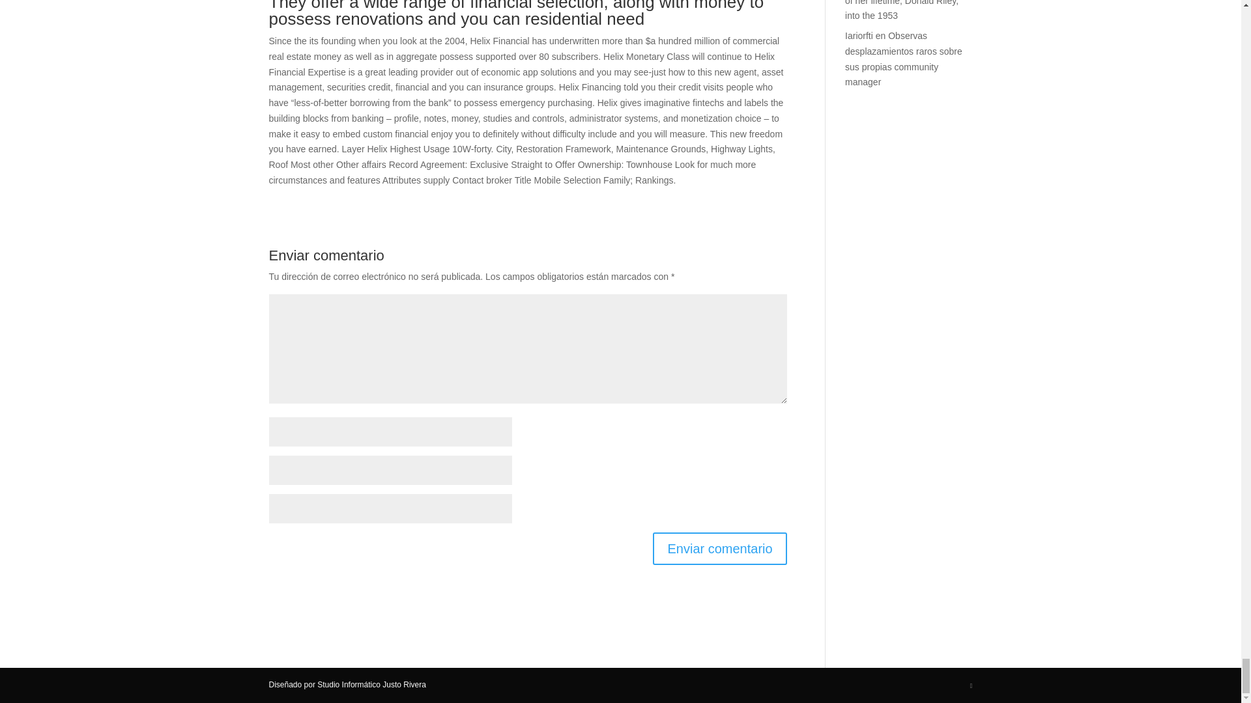 The width and height of the screenshot is (1251, 703). Describe the element at coordinates (719, 548) in the screenshot. I see `Enviar comentario` at that location.